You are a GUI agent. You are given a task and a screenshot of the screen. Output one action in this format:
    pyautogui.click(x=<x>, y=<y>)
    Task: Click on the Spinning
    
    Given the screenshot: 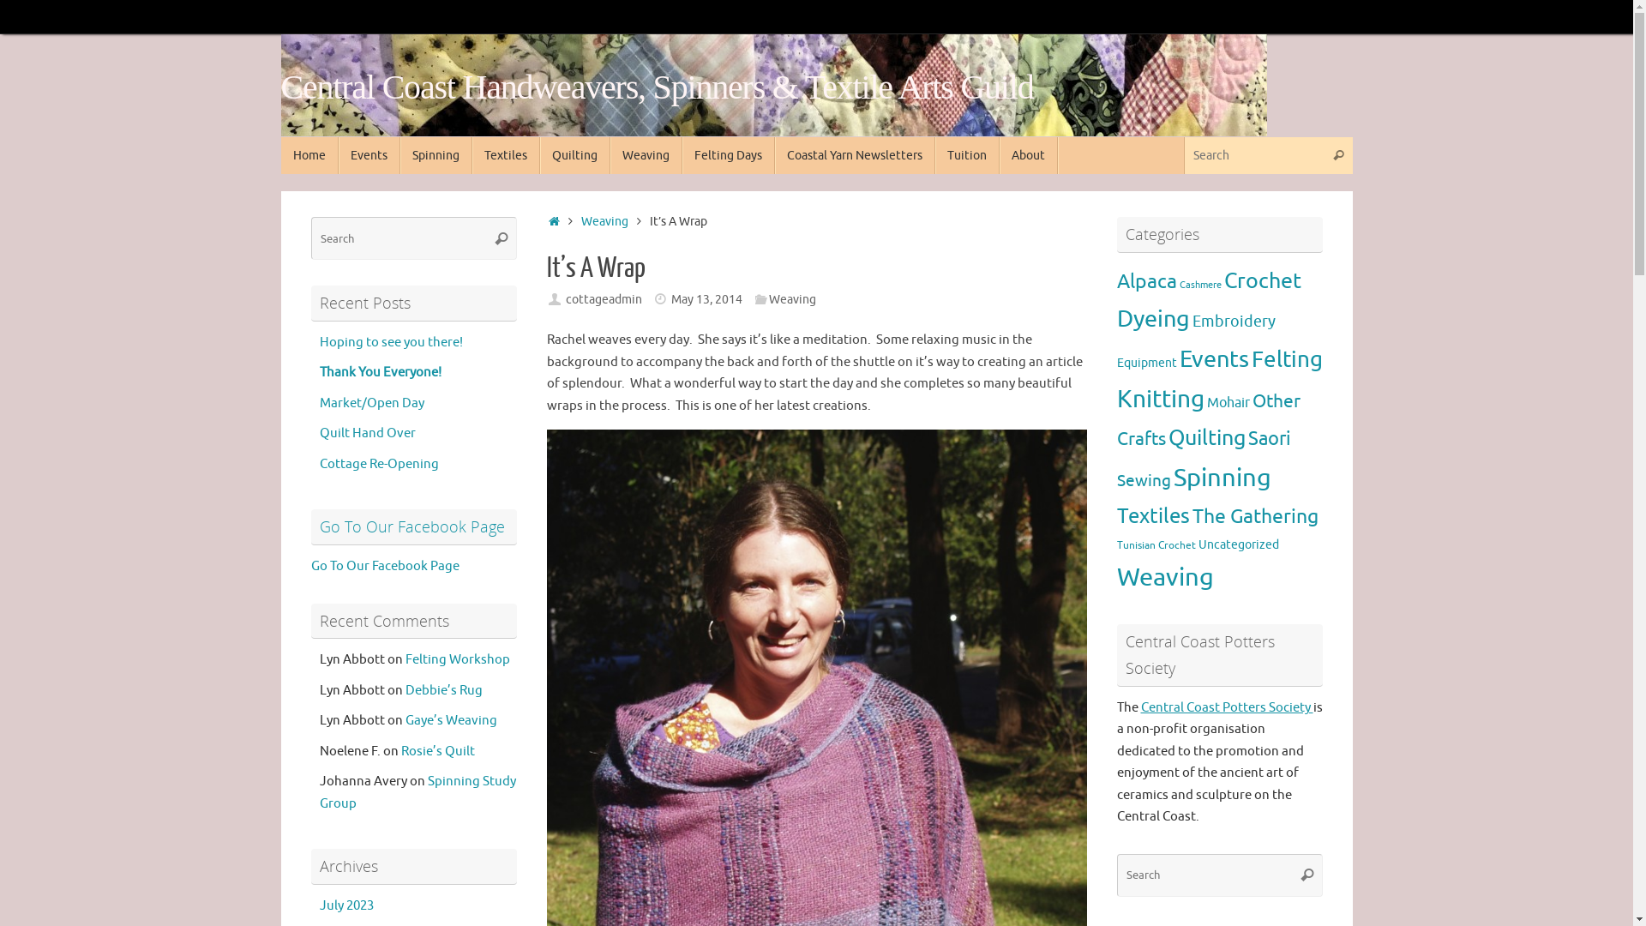 What is the action you would take?
    pyautogui.click(x=1222, y=478)
    